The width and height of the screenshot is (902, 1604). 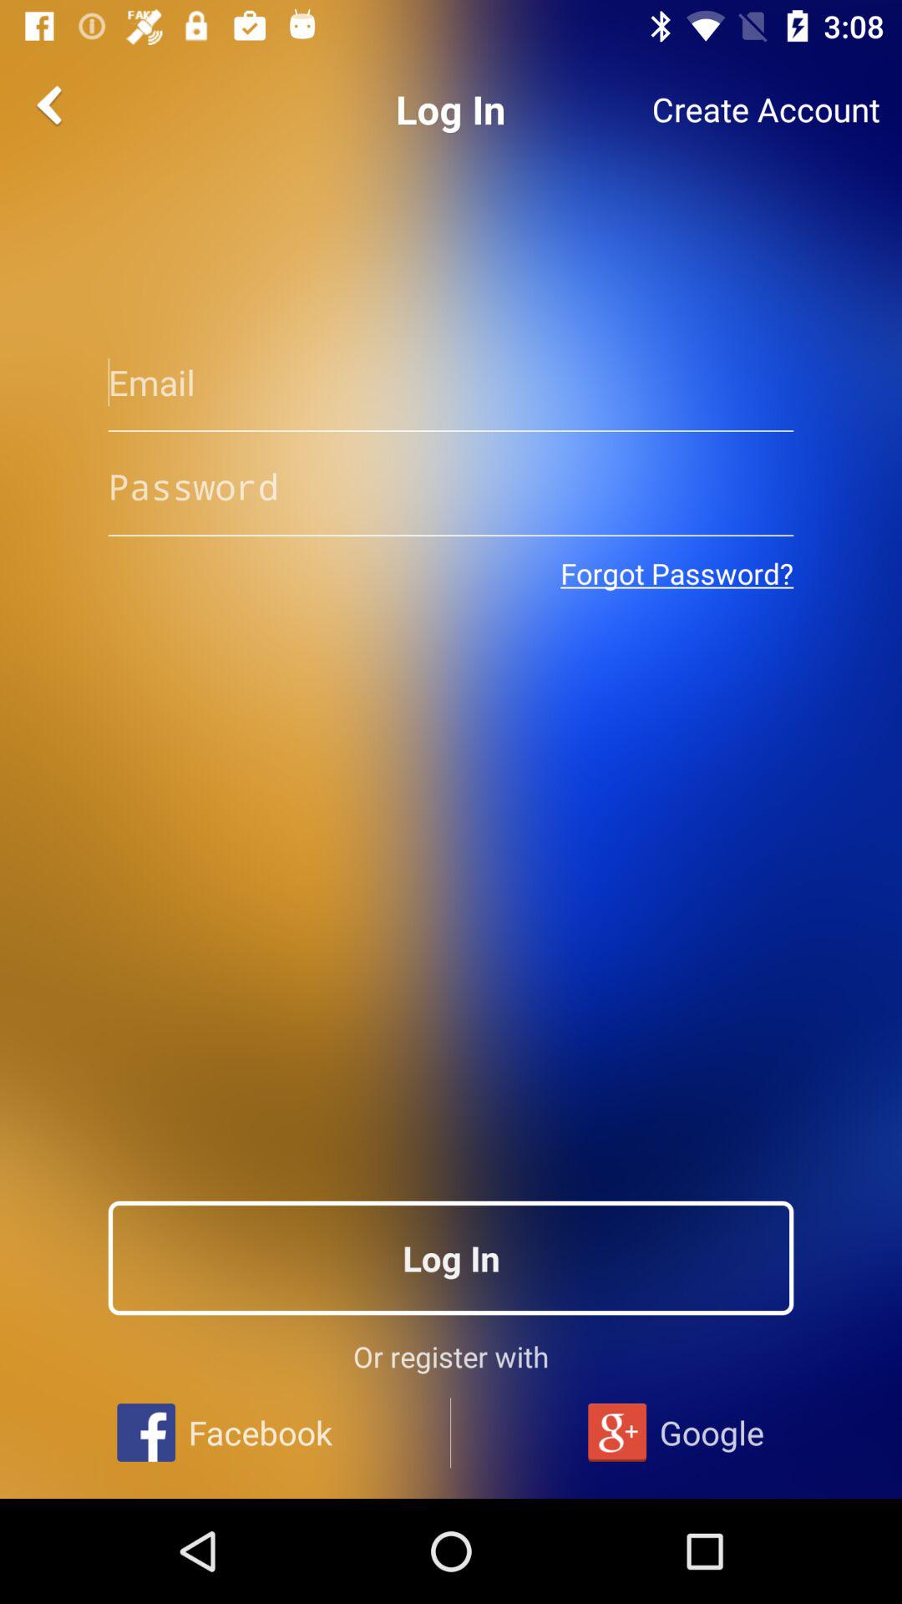 What do you see at coordinates (676, 573) in the screenshot?
I see `swipe to the forgot password? app` at bounding box center [676, 573].